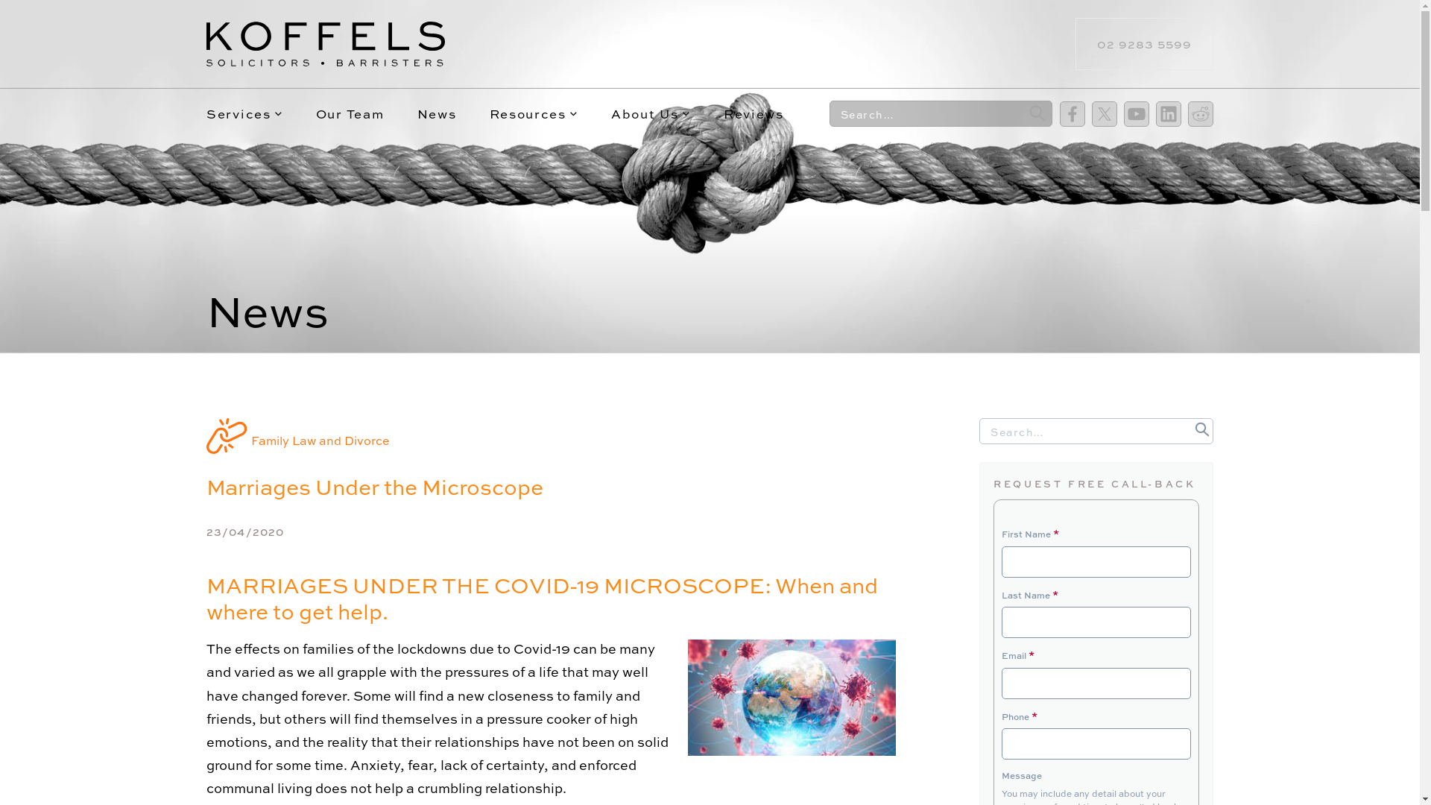  Describe the element at coordinates (792, 698) in the screenshot. I see `Covid Divorce` at that location.